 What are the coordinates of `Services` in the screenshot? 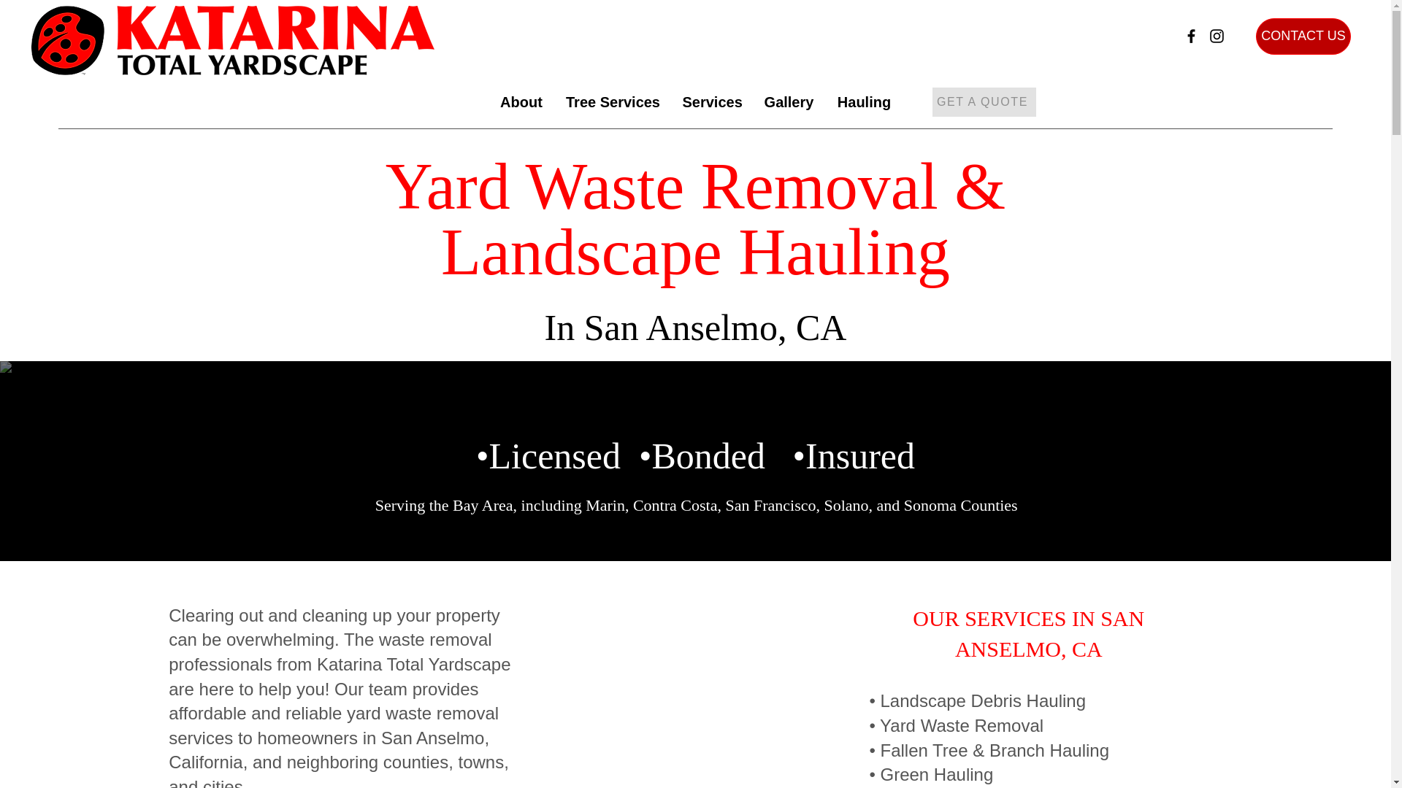 It's located at (712, 102).